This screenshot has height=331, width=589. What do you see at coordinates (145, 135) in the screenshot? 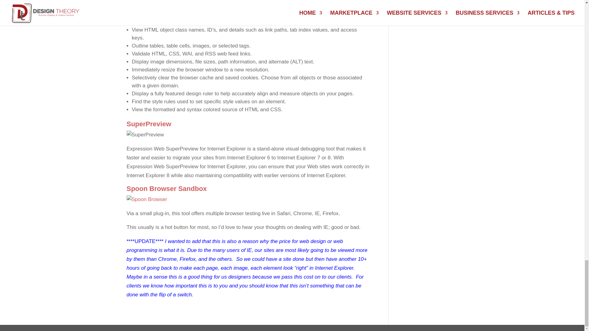
I see `SuperPreview` at bounding box center [145, 135].